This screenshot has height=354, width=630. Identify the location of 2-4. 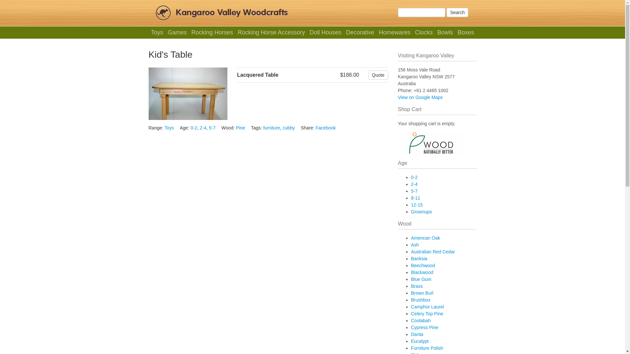
(203, 128).